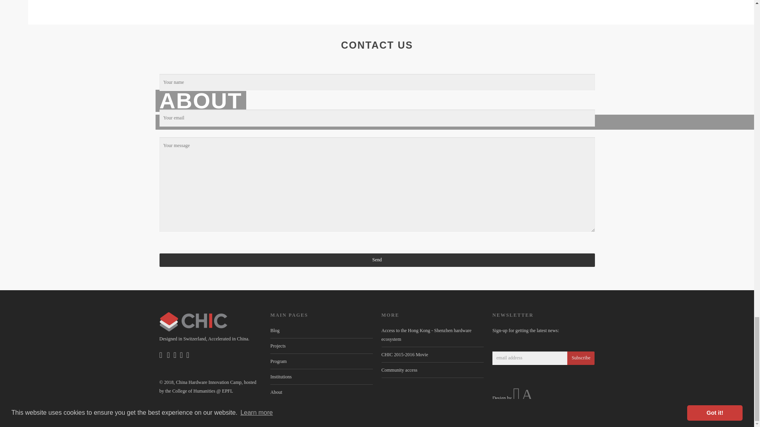 This screenshot has height=427, width=760. I want to click on Send, so click(376, 260).